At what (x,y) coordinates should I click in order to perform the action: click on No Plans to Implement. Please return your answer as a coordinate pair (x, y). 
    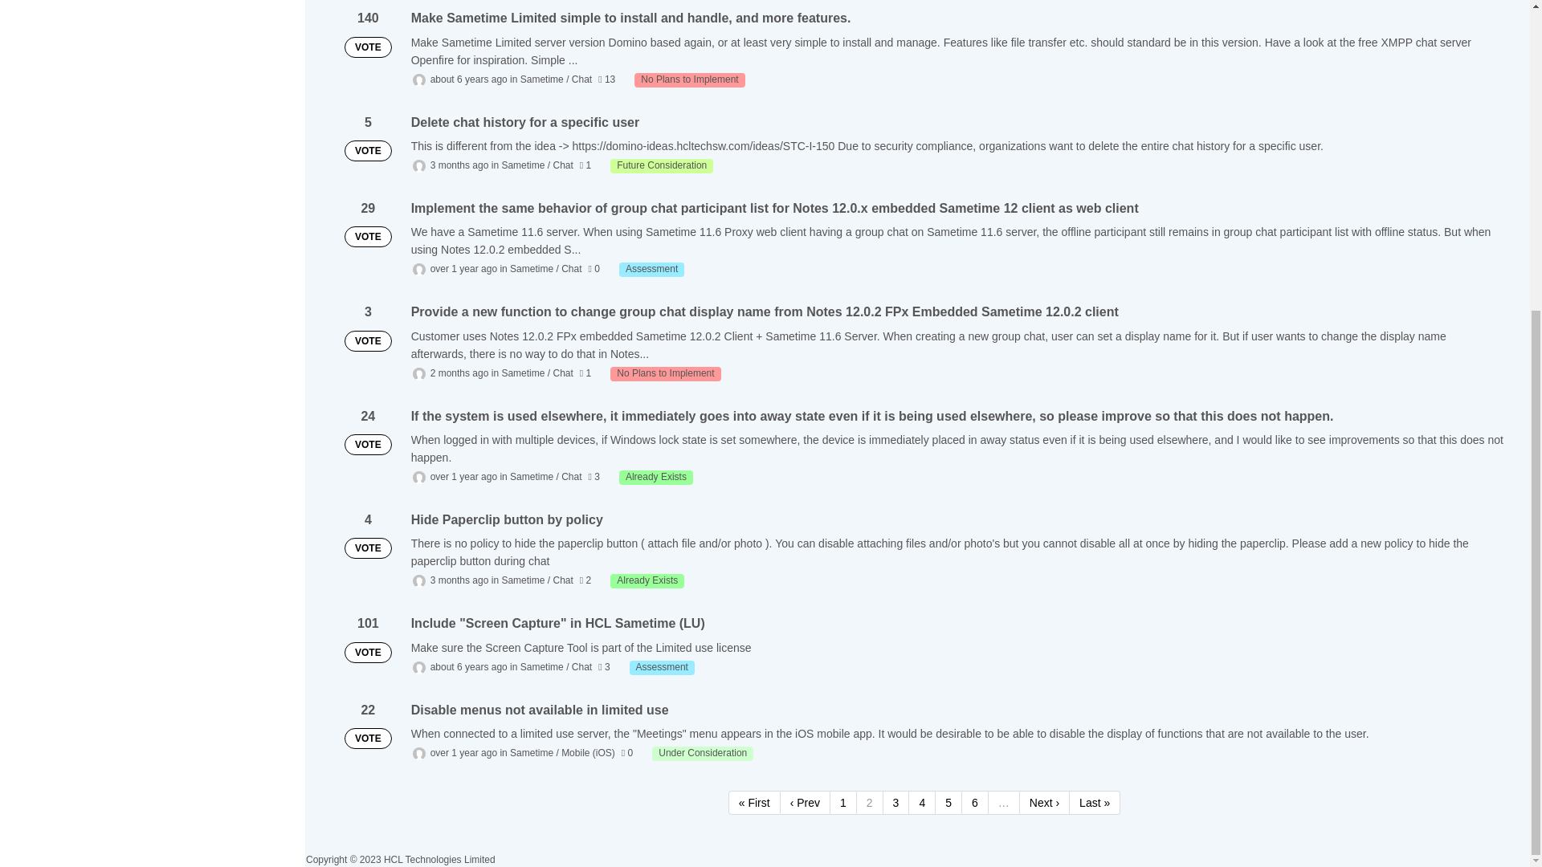
    Looking at the image, I should click on (689, 80).